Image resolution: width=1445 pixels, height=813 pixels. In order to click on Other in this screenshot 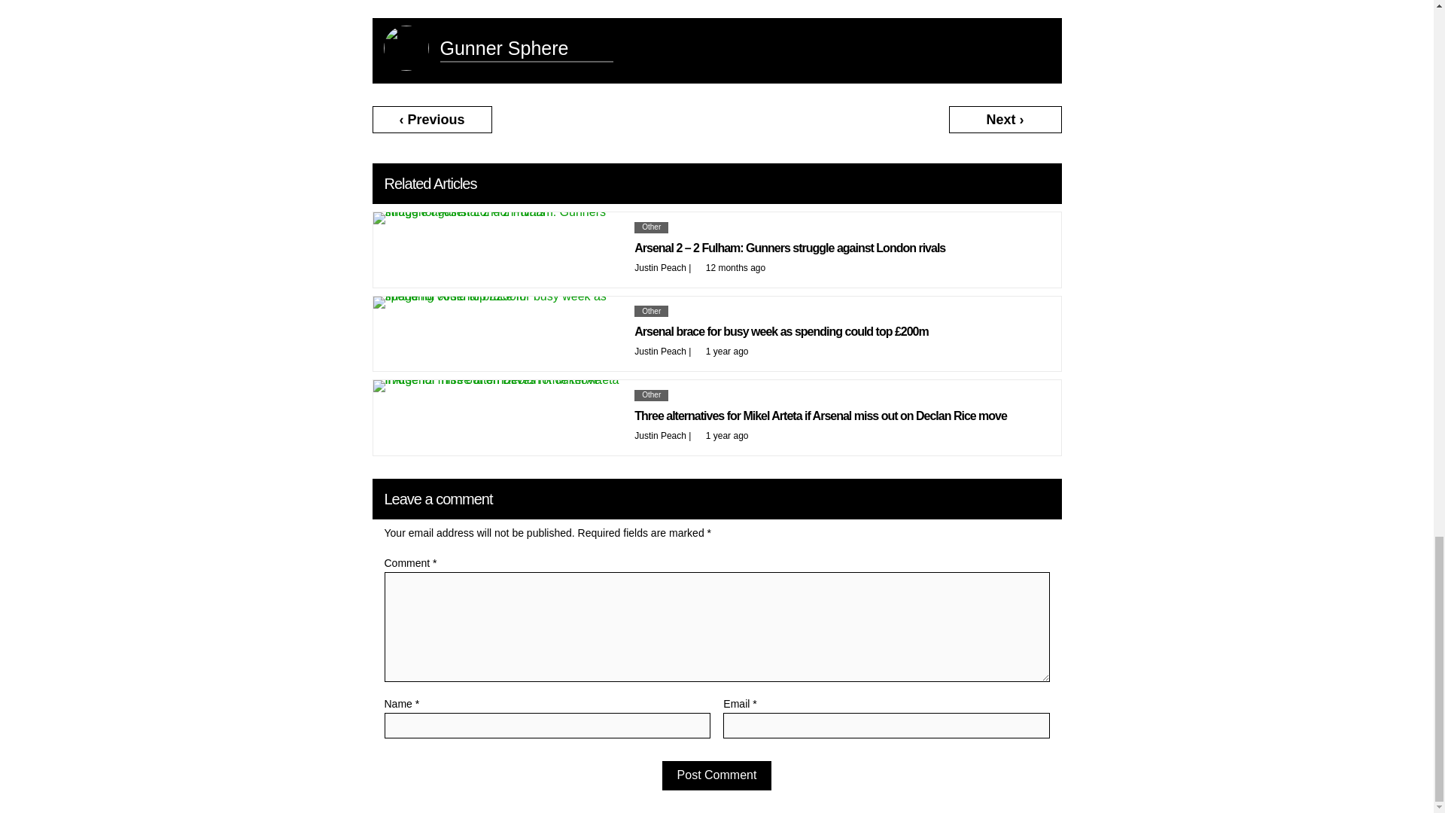, I will do `click(650, 312)`.